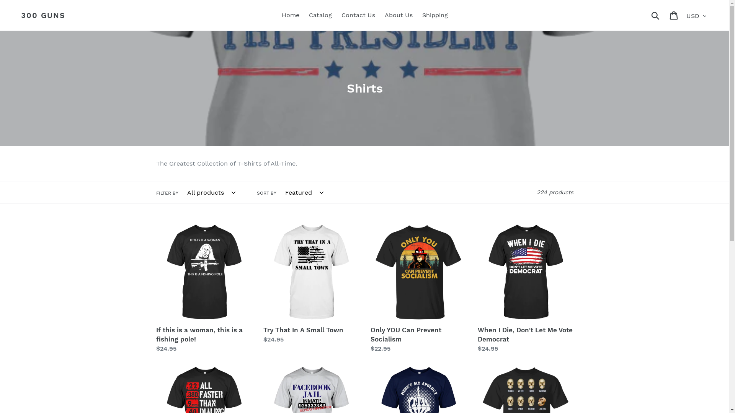  Describe the element at coordinates (526, 289) in the screenshot. I see `When I Die, Don't Let Me Vote Democrat` at that location.